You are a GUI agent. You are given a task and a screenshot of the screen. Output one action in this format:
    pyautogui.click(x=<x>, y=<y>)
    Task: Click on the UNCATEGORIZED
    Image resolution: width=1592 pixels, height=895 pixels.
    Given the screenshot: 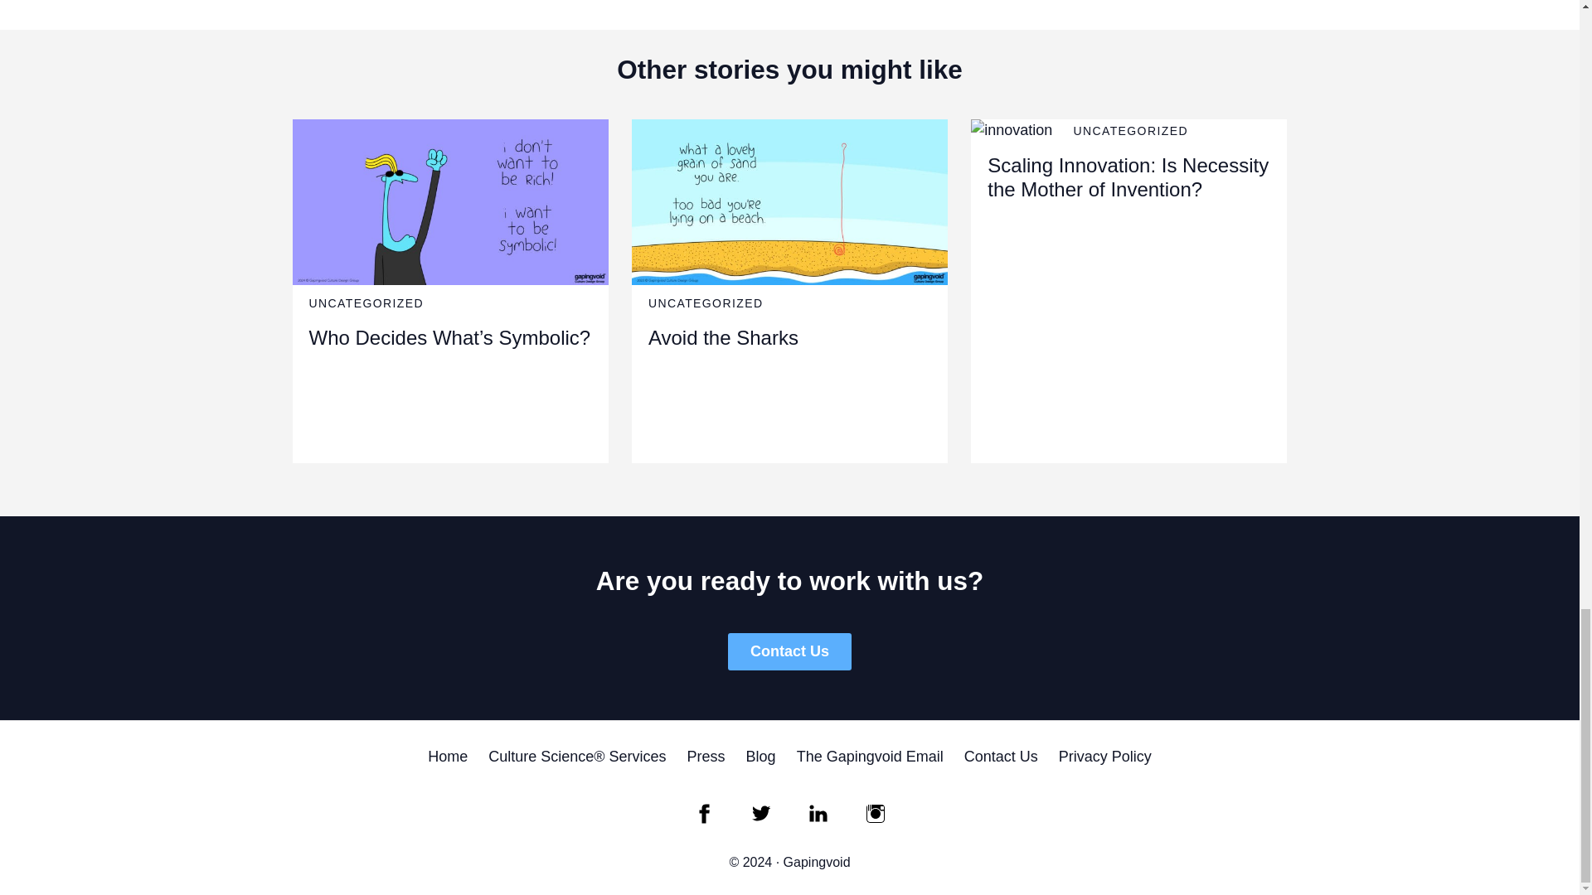 What is the action you would take?
    pyautogui.click(x=706, y=302)
    